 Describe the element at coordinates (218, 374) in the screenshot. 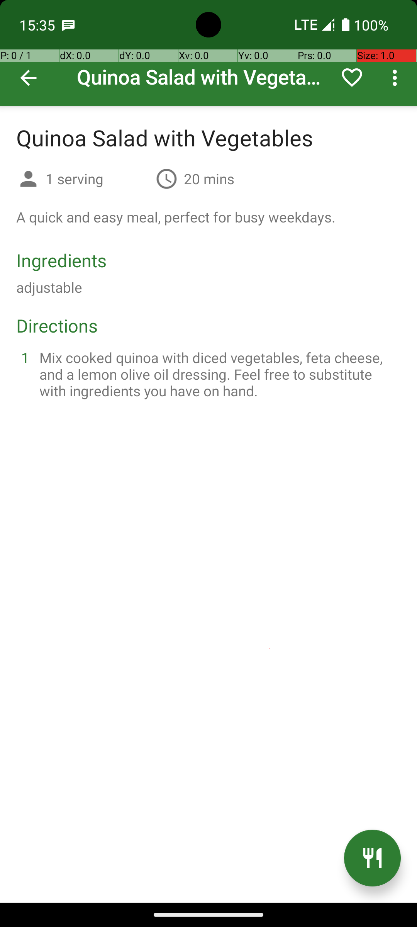

I see `Mix cooked quinoa with diced vegetables, feta cheese, and a lemon olive oil dressing. Feel free to substitute with ingredients you have on hand.` at that location.